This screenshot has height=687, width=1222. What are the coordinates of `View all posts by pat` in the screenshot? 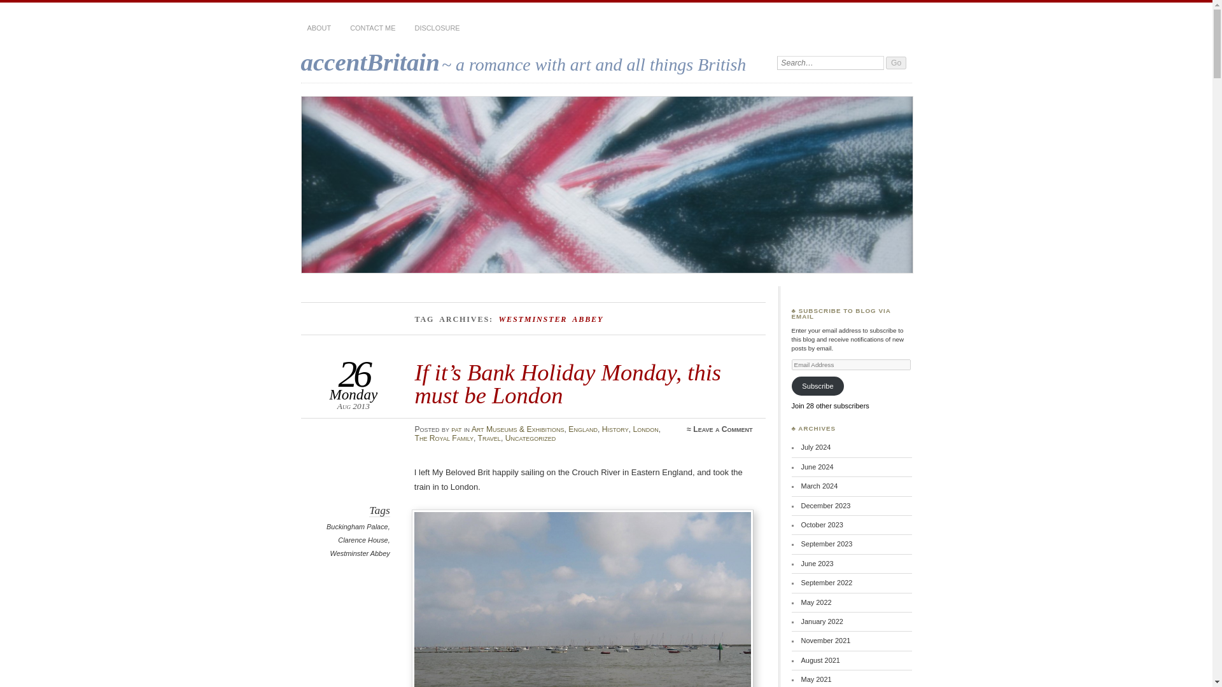 It's located at (456, 429).